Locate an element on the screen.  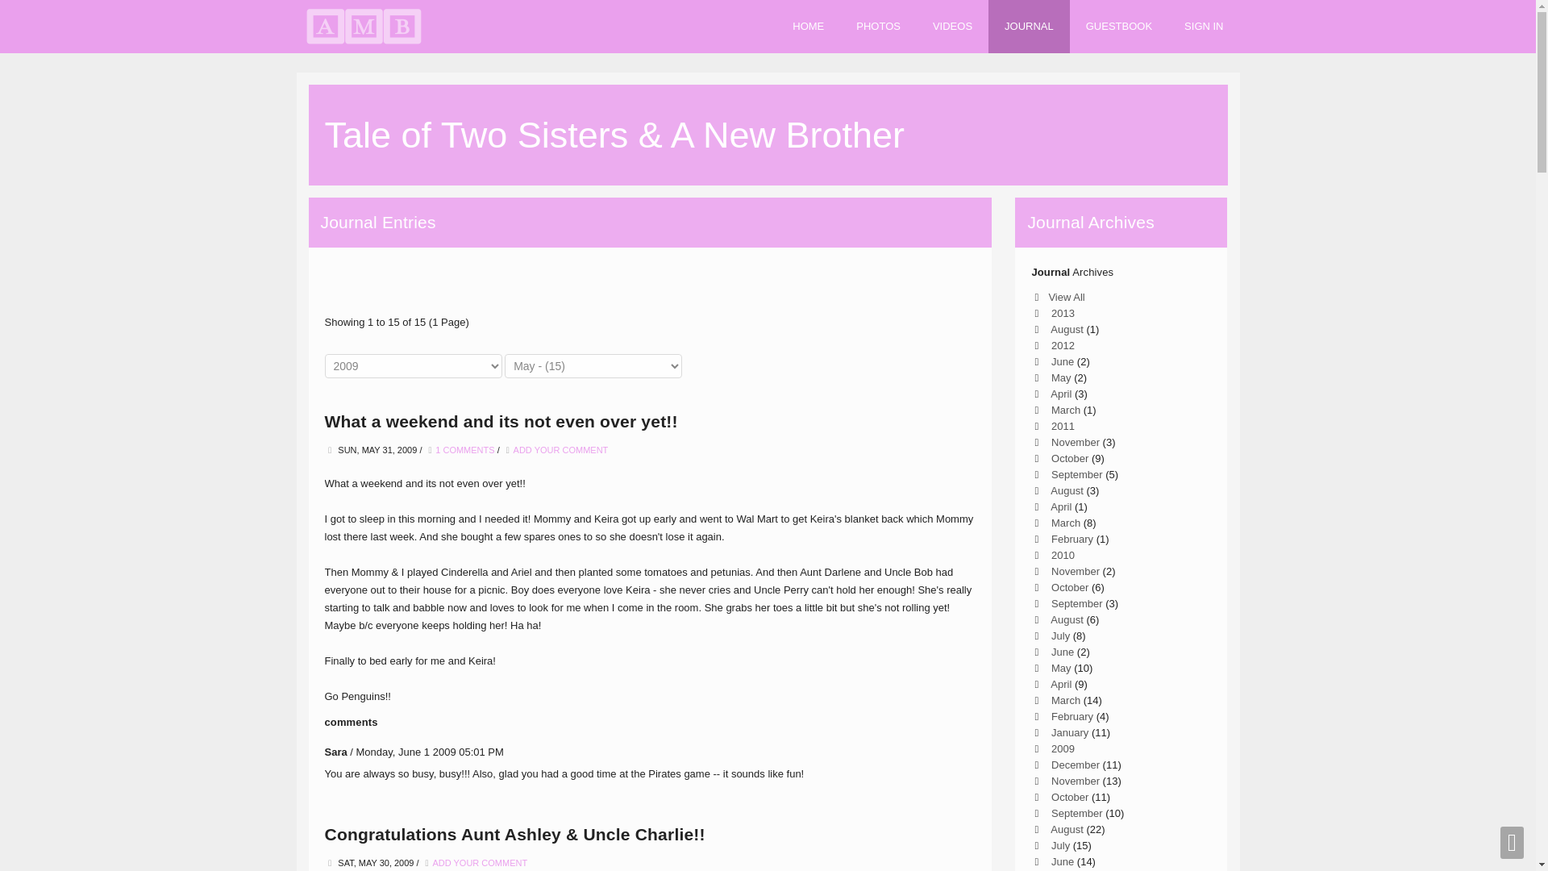
1 COMMENTS is located at coordinates (464, 449).